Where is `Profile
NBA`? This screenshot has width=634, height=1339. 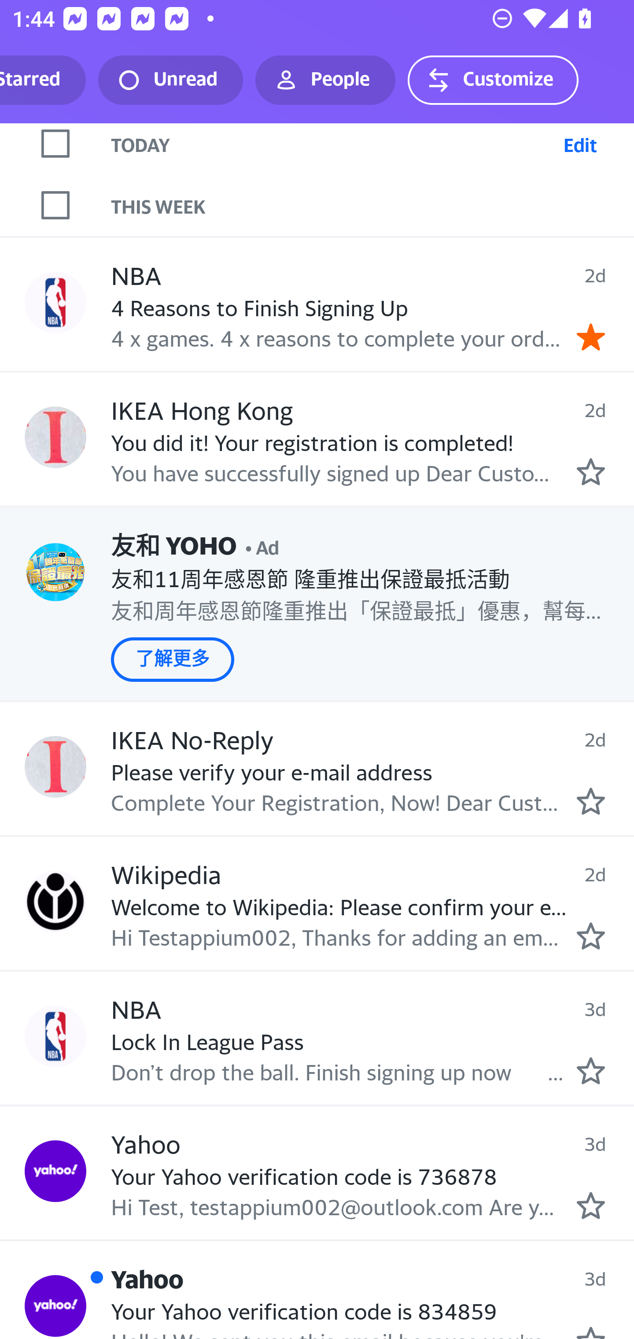 Profile
NBA is located at coordinates (55, 1036).